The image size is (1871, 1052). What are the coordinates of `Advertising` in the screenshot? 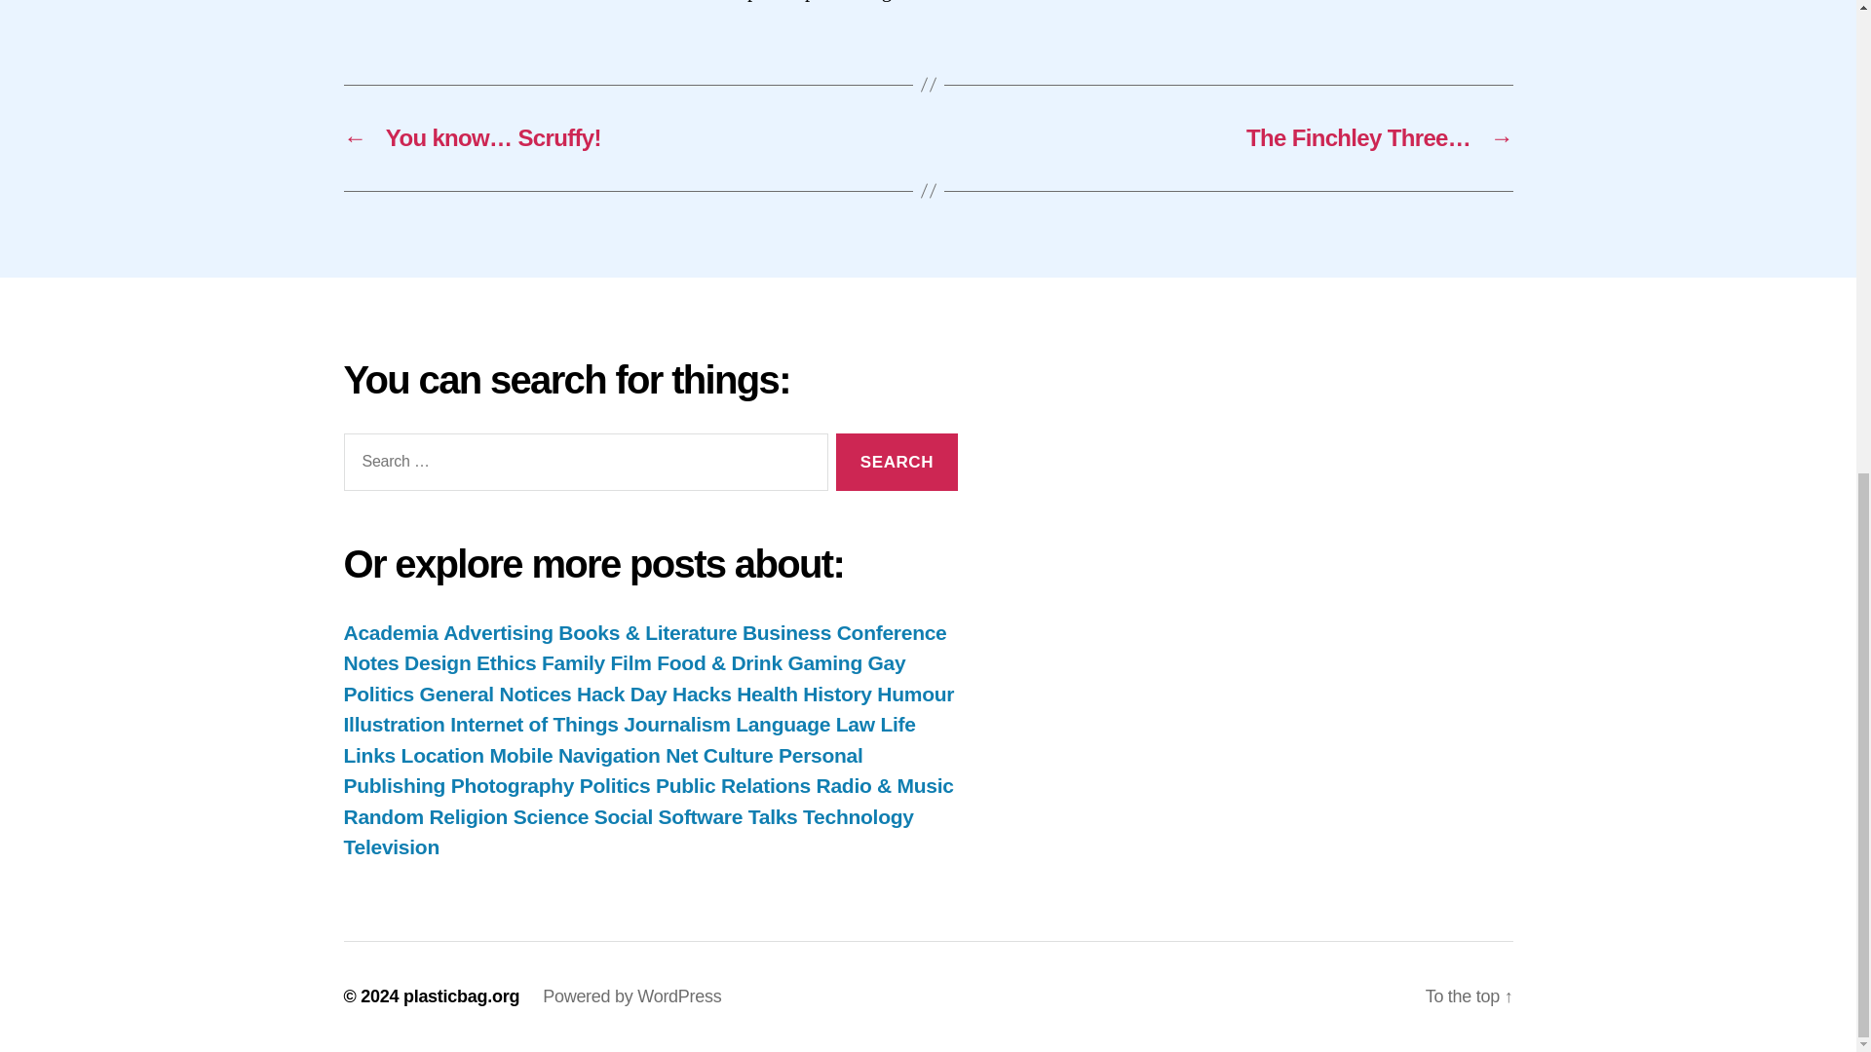 It's located at (499, 632).